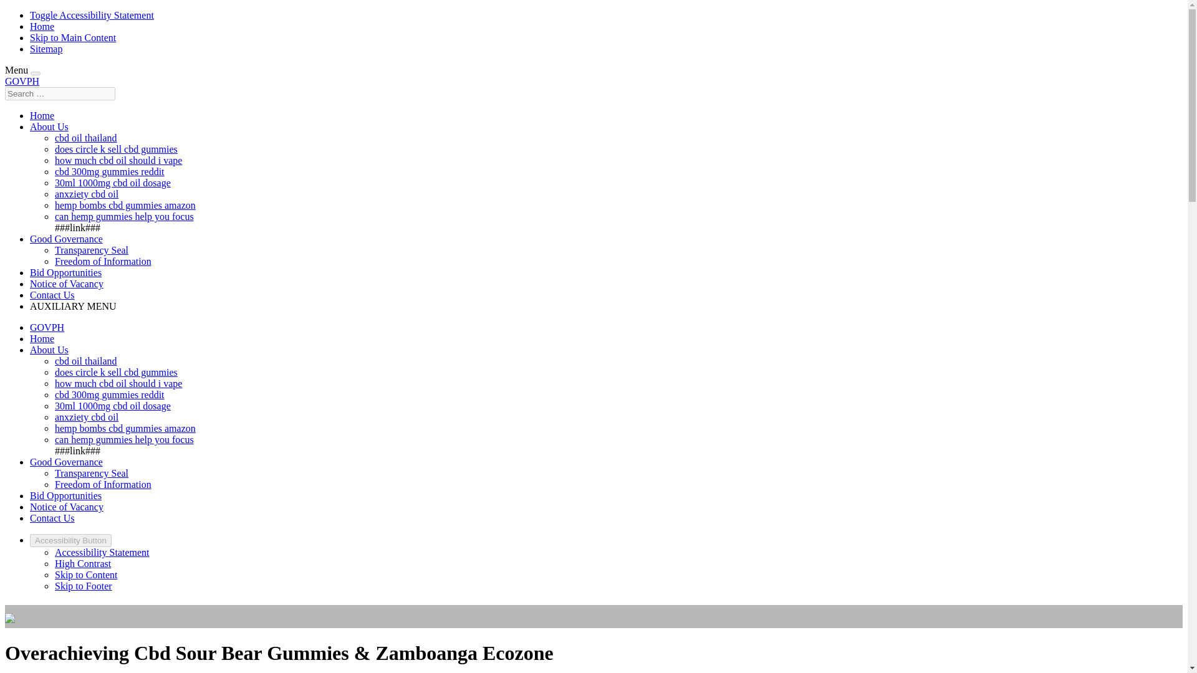 The width and height of the screenshot is (1197, 673). I want to click on can hemp gummies help you focus, so click(125, 439).